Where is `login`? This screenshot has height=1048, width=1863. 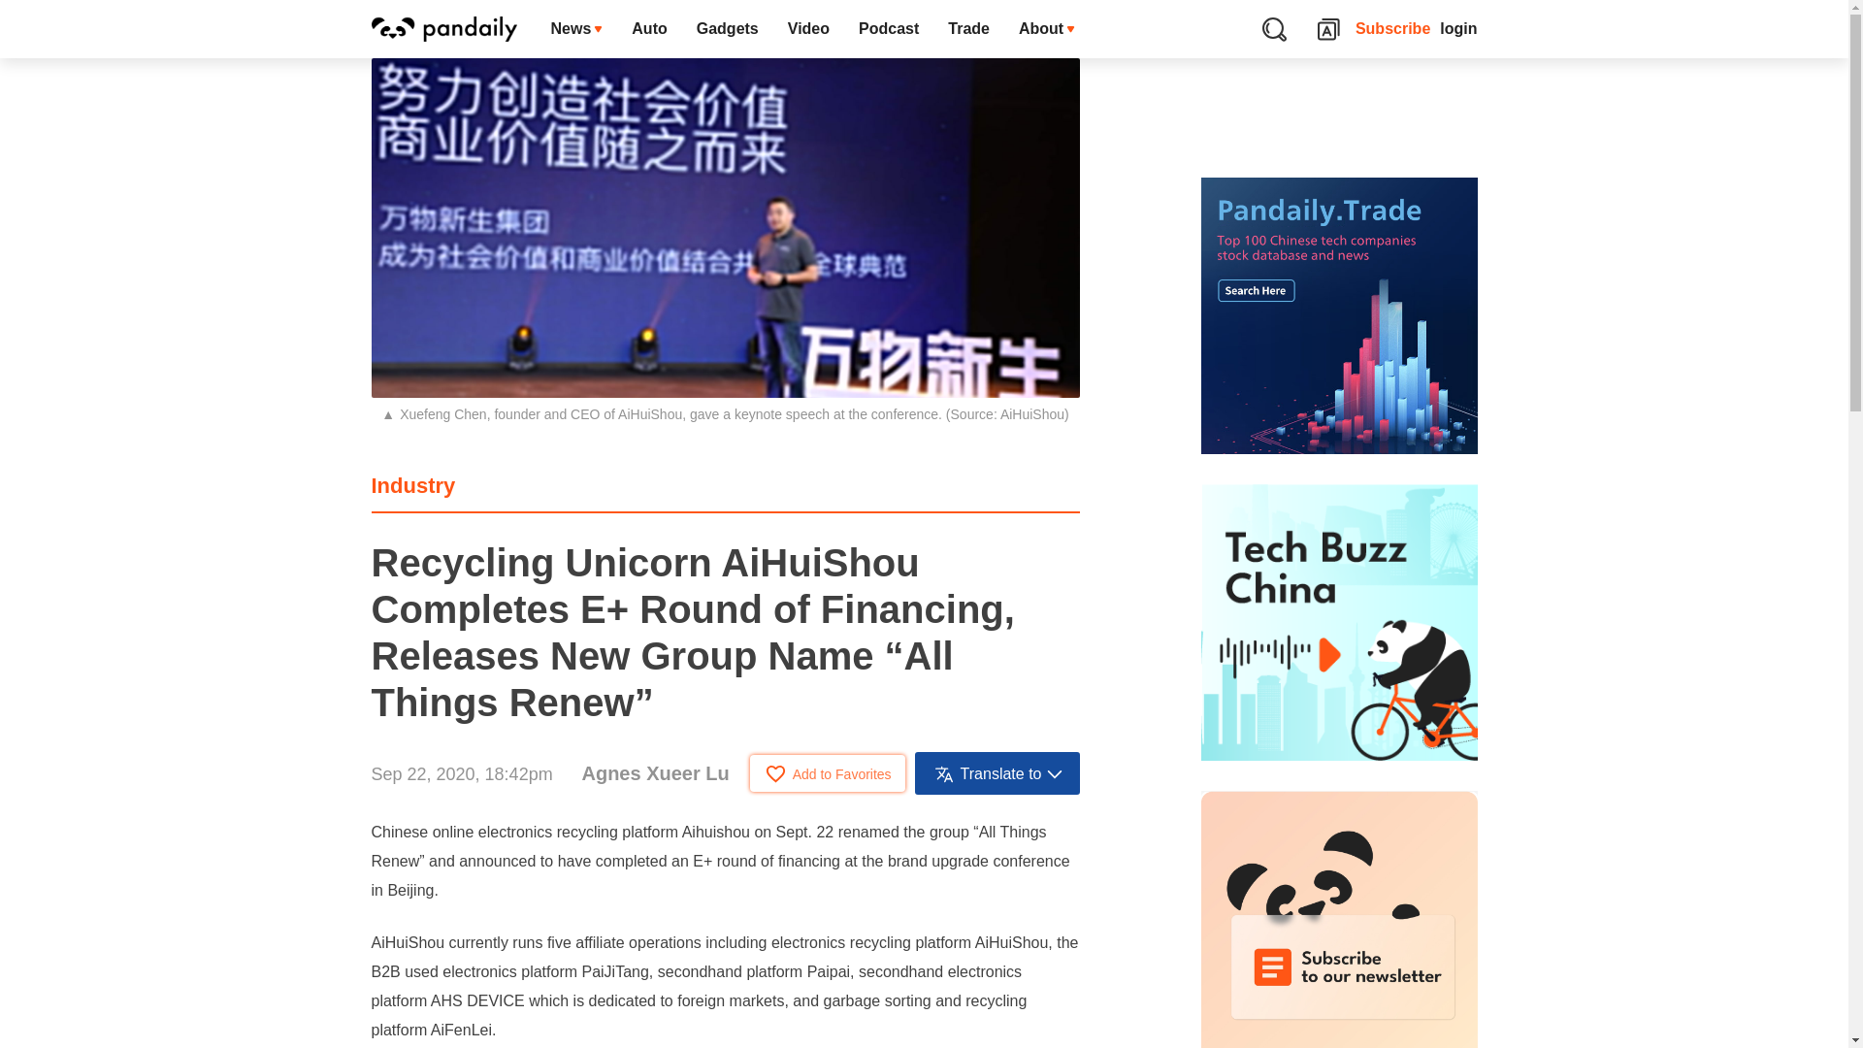
login is located at coordinates (1458, 29).